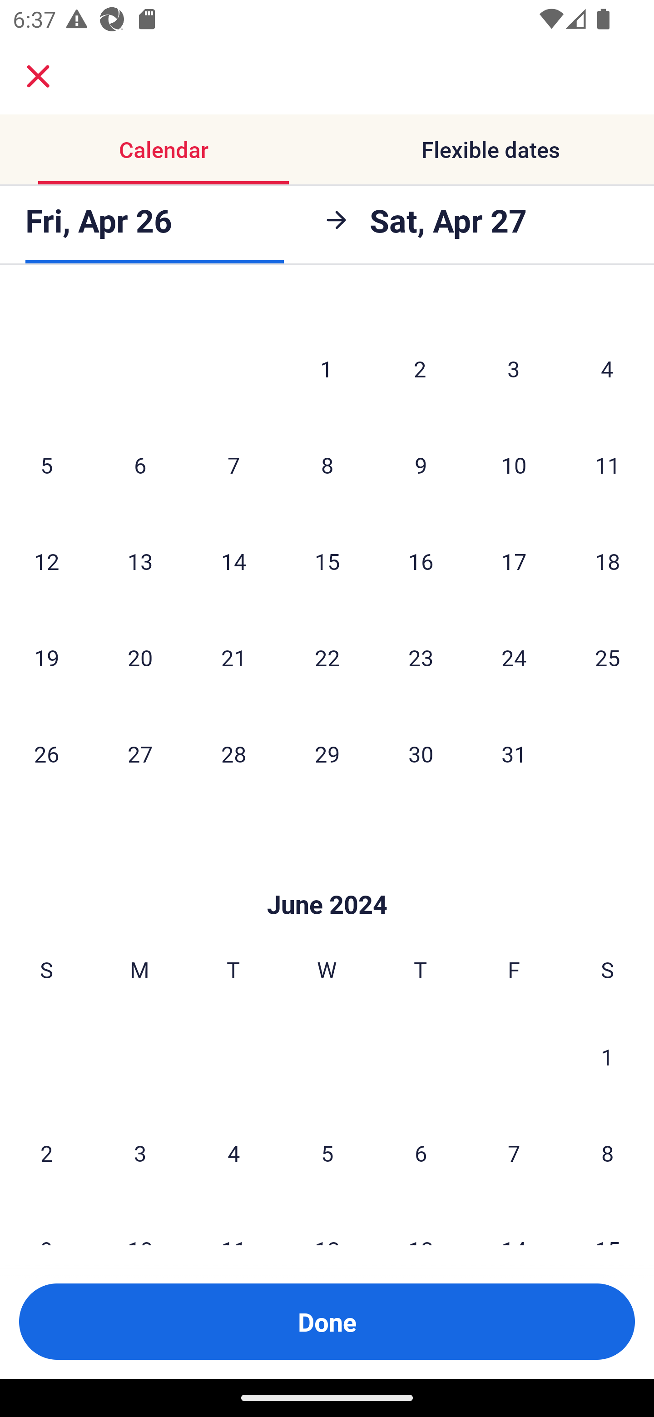  I want to click on 1 Saturday, June 1, 2024, so click(607, 1057).